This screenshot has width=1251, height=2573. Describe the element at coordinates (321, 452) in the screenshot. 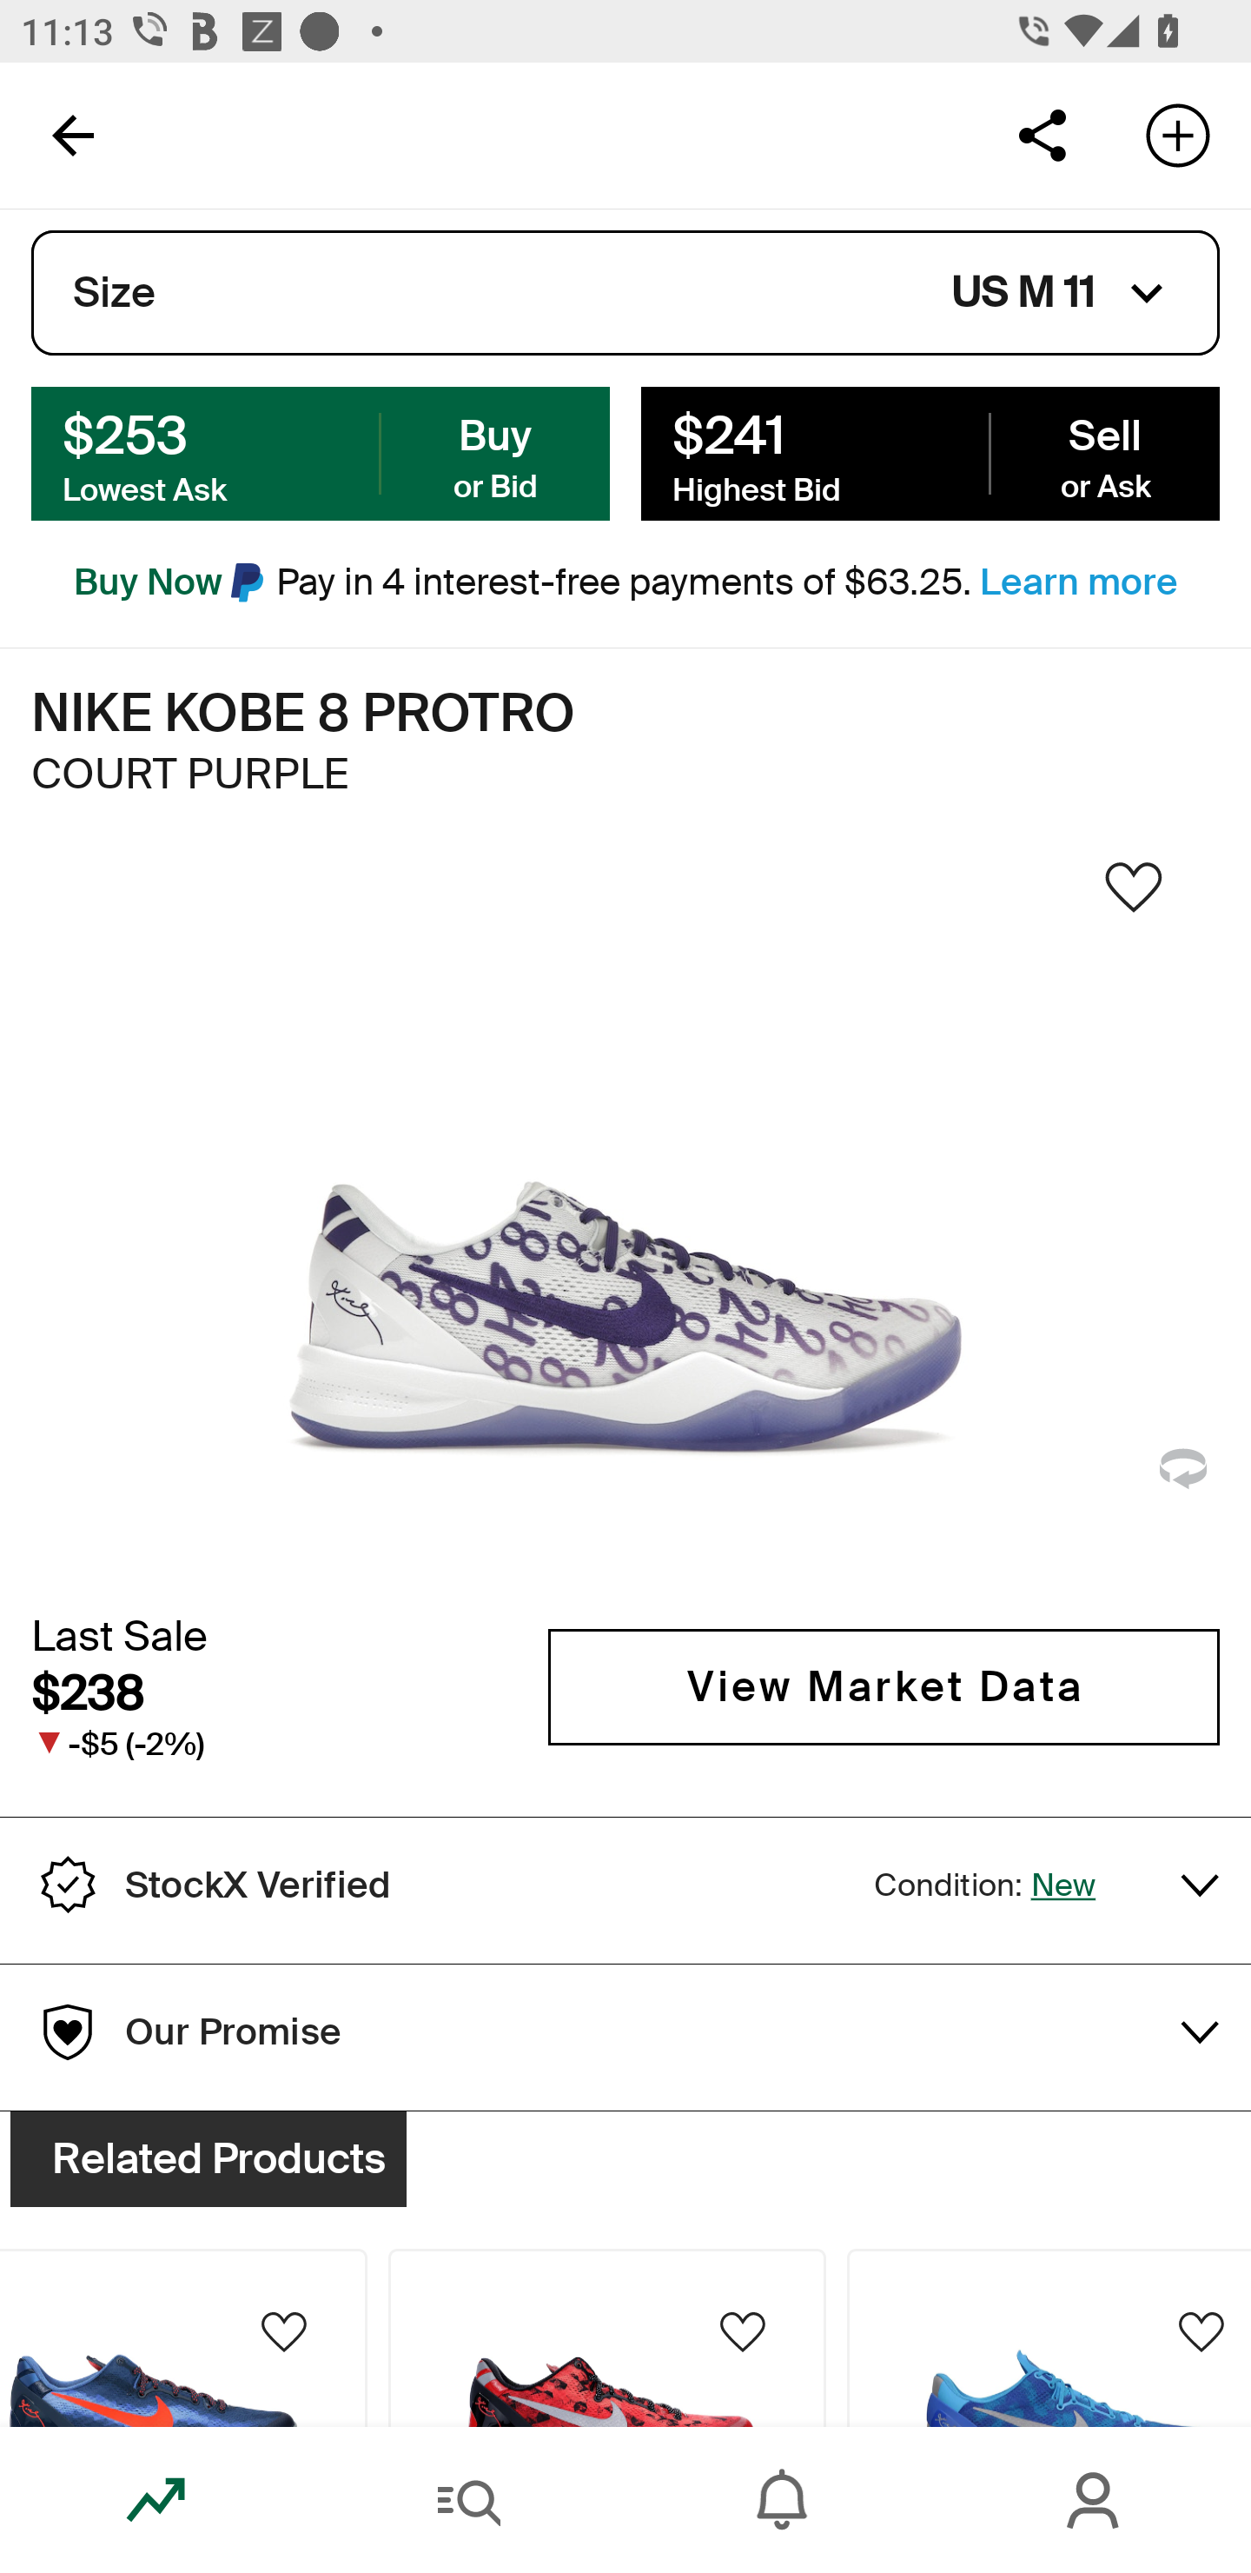

I see `$253 Buy Lowest Ask or Bid` at that location.